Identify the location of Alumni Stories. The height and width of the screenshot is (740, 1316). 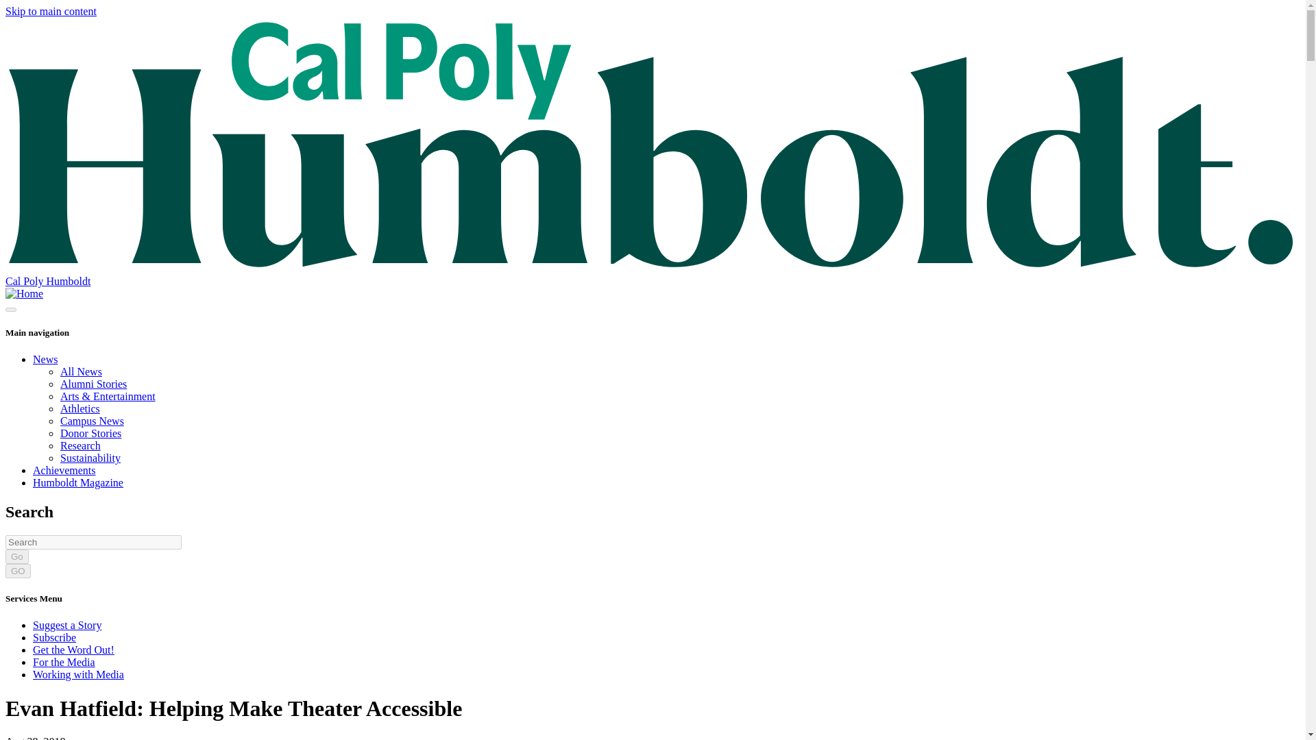
(93, 384).